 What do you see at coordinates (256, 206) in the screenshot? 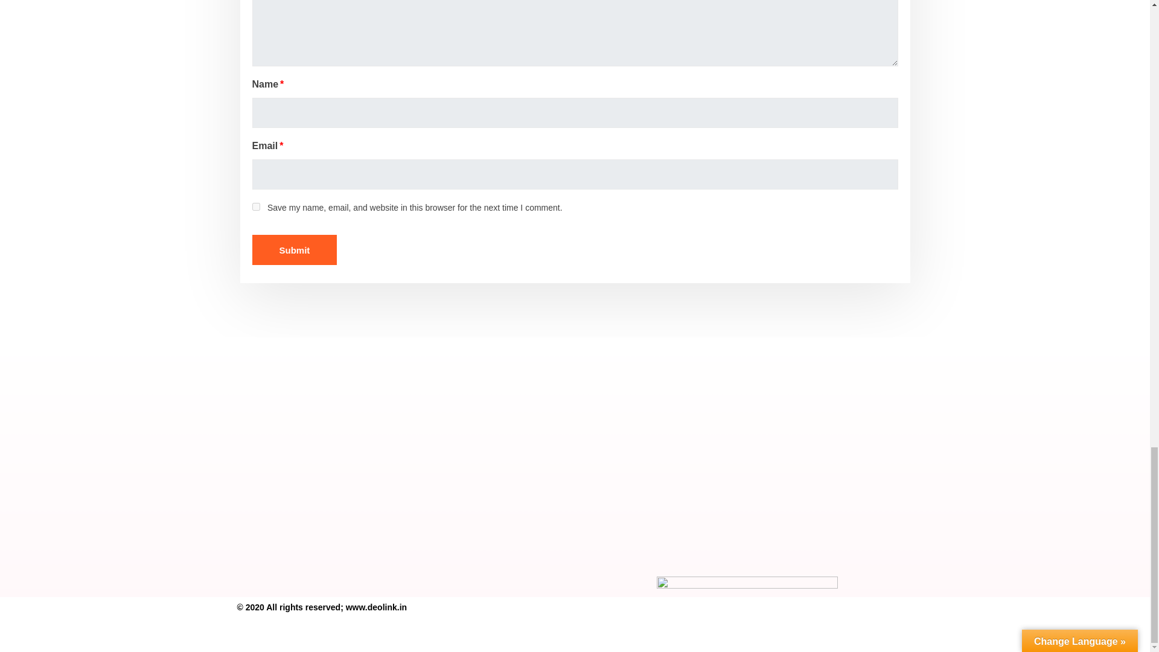
I see `yes` at bounding box center [256, 206].